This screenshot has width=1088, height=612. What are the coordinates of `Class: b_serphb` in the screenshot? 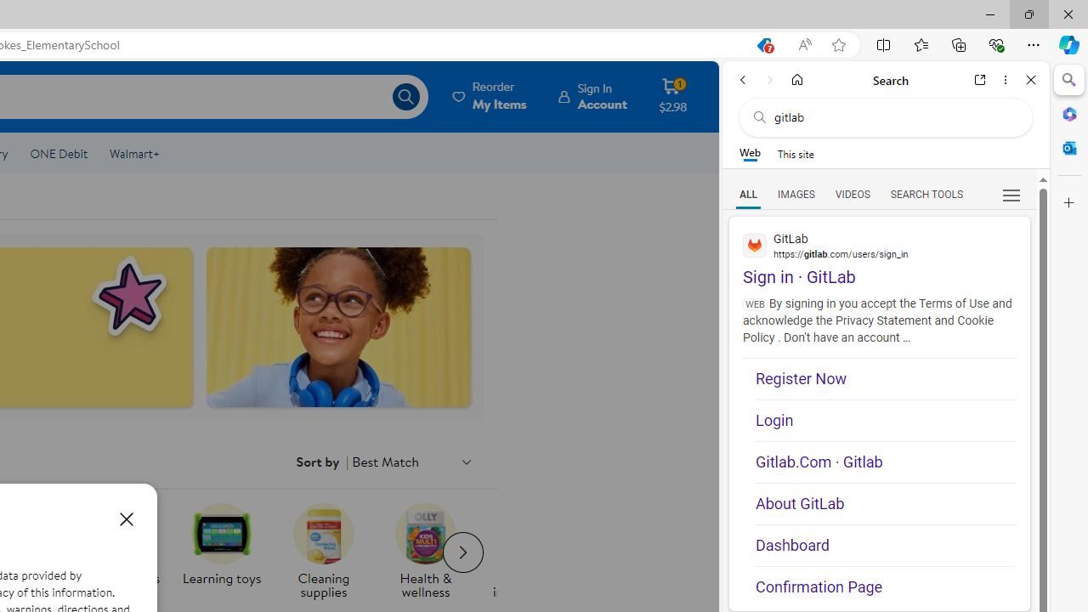 It's located at (1011, 195).